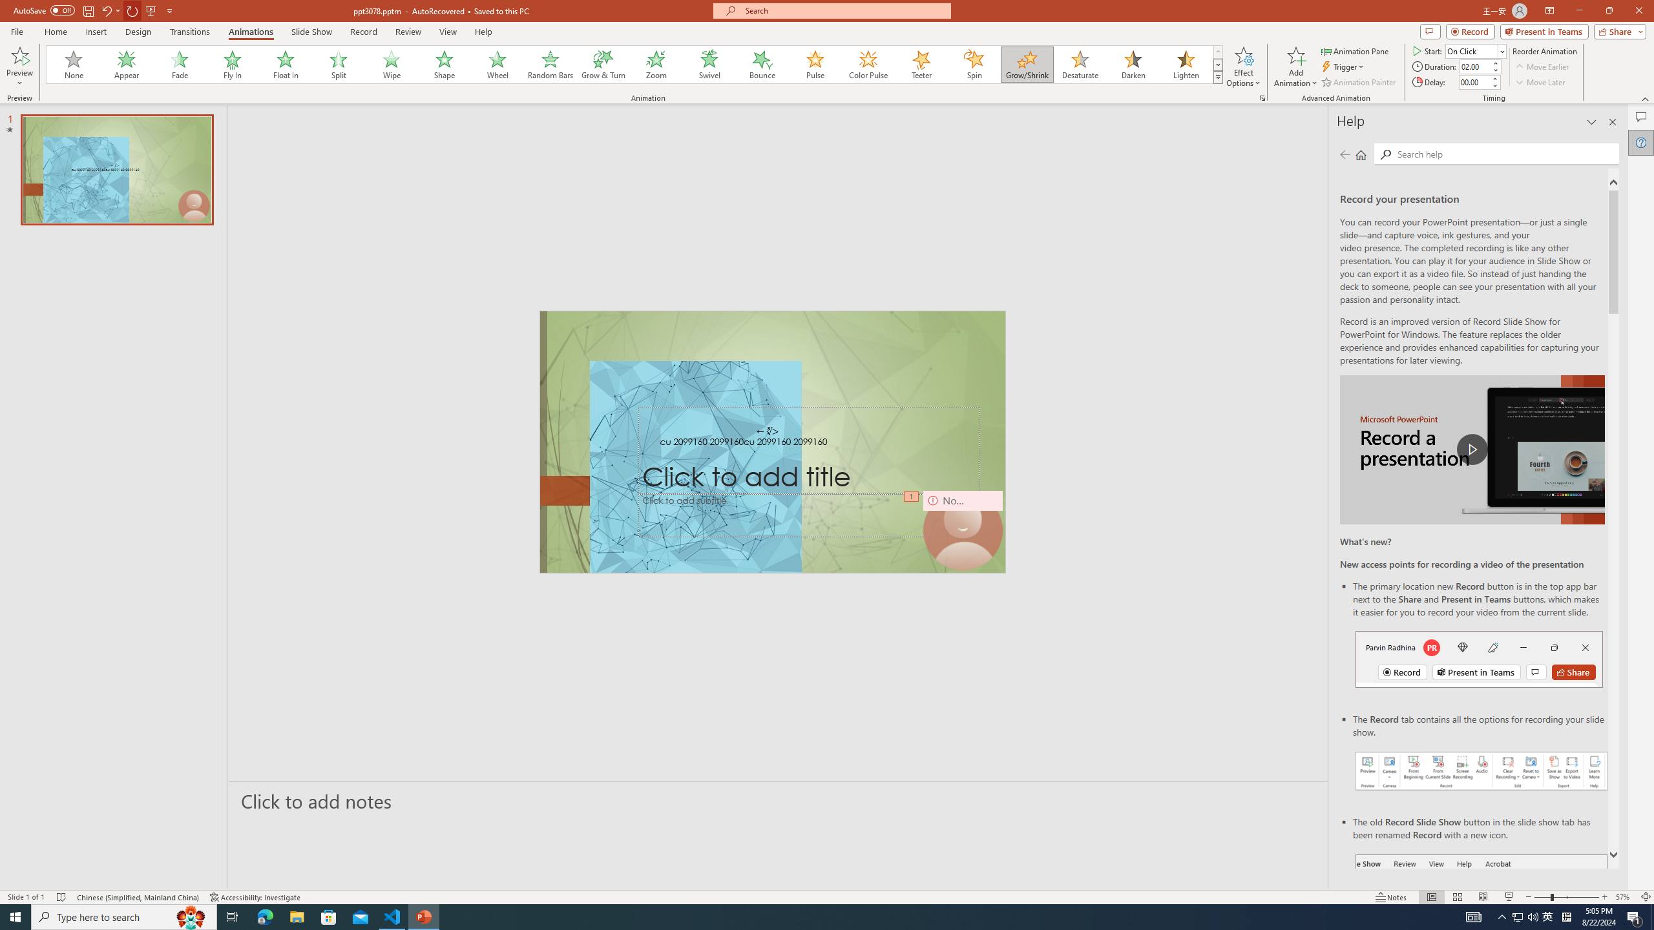 The width and height of the screenshot is (1654, 930). Describe the element at coordinates (1540, 83) in the screenshot. I see `Move Later` at that location.